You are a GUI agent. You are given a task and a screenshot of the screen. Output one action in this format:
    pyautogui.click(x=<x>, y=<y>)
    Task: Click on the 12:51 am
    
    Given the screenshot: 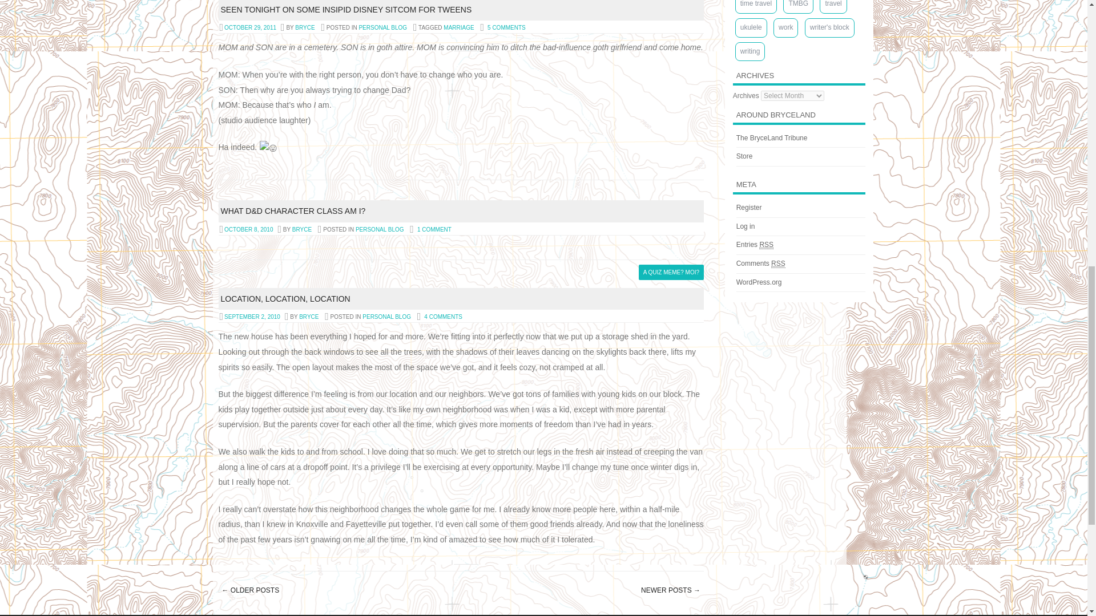 What is the action you would take?
    pyautogui.click(x=250, y=27)
    